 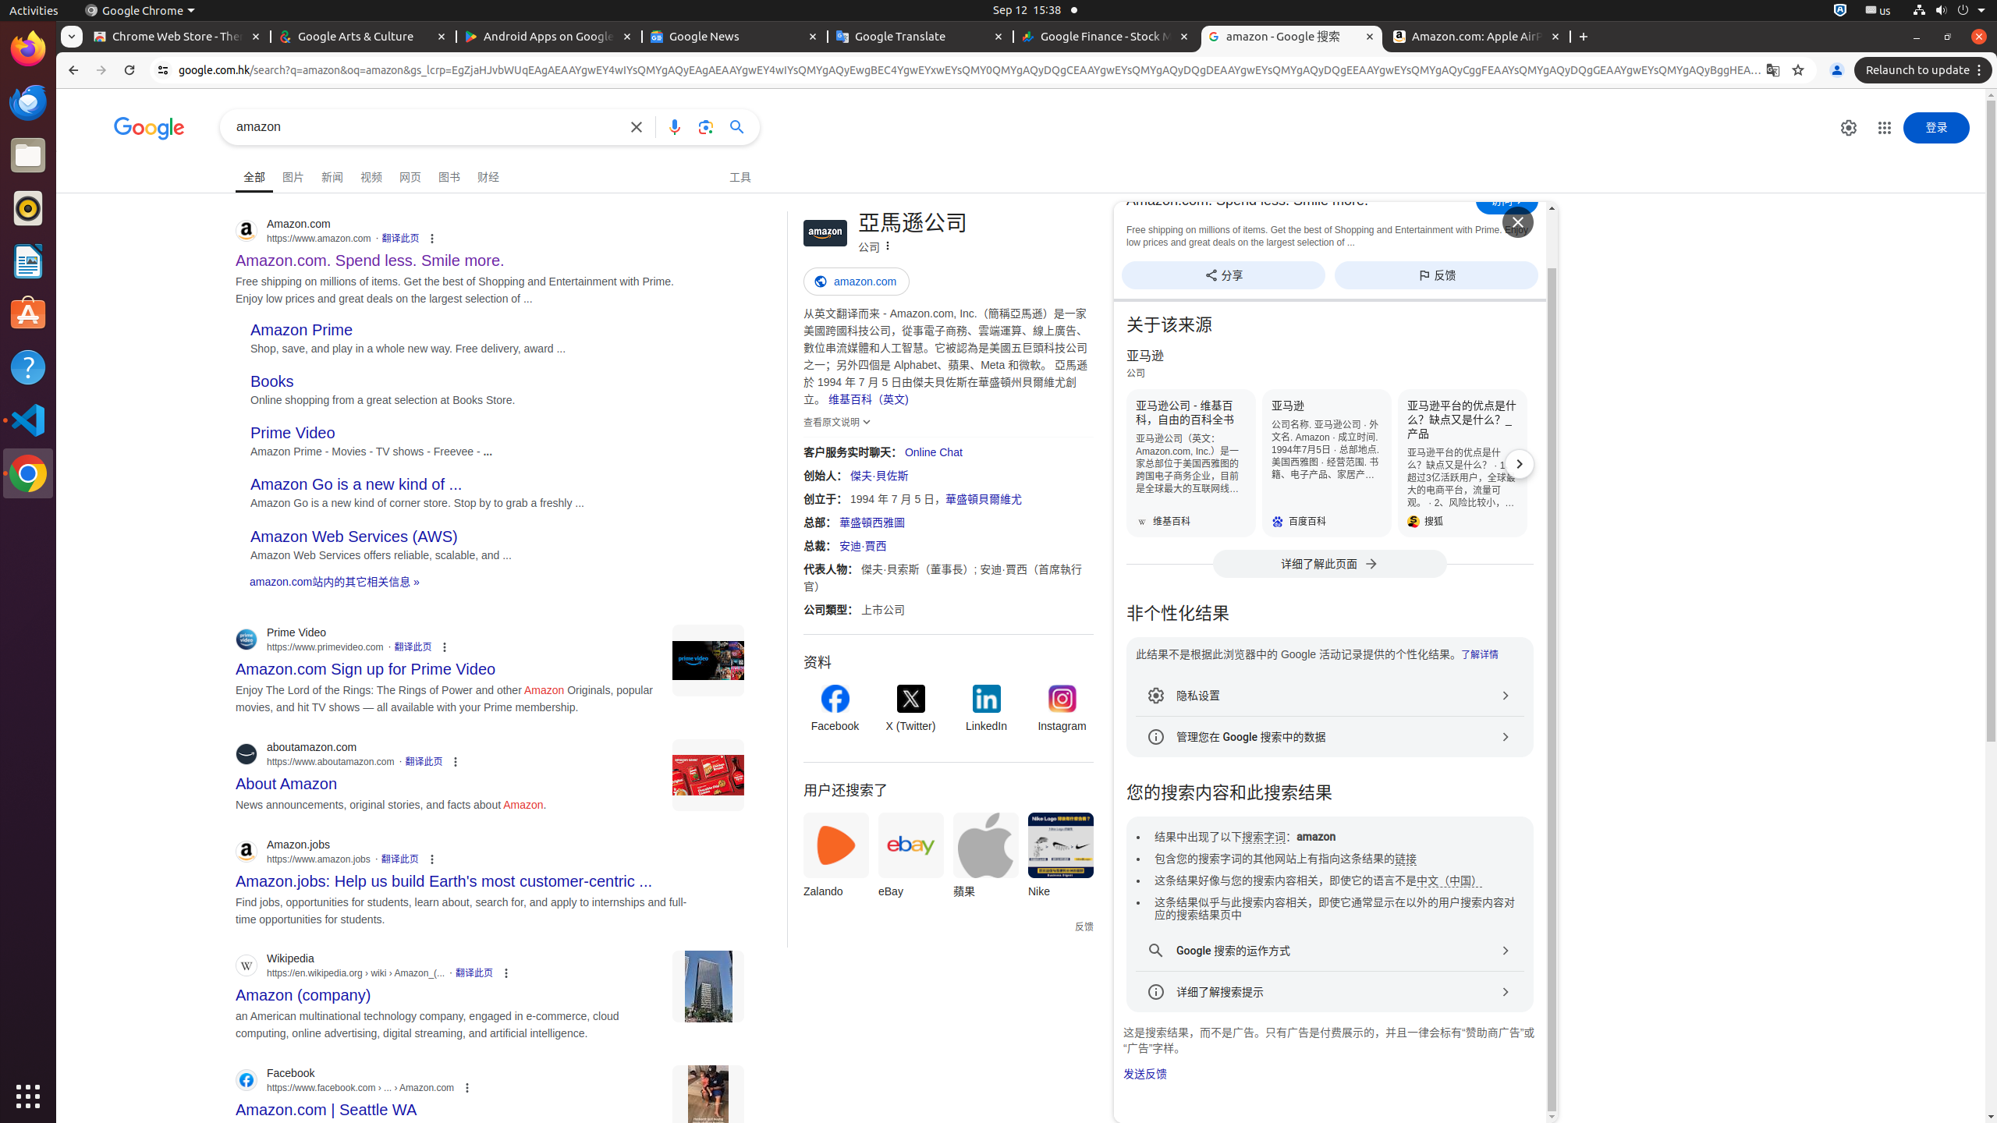 What do you see at coordinates (28, 49) in the screenshot?
I see `Firefox Web Browser` at bounding box center [28, 49].